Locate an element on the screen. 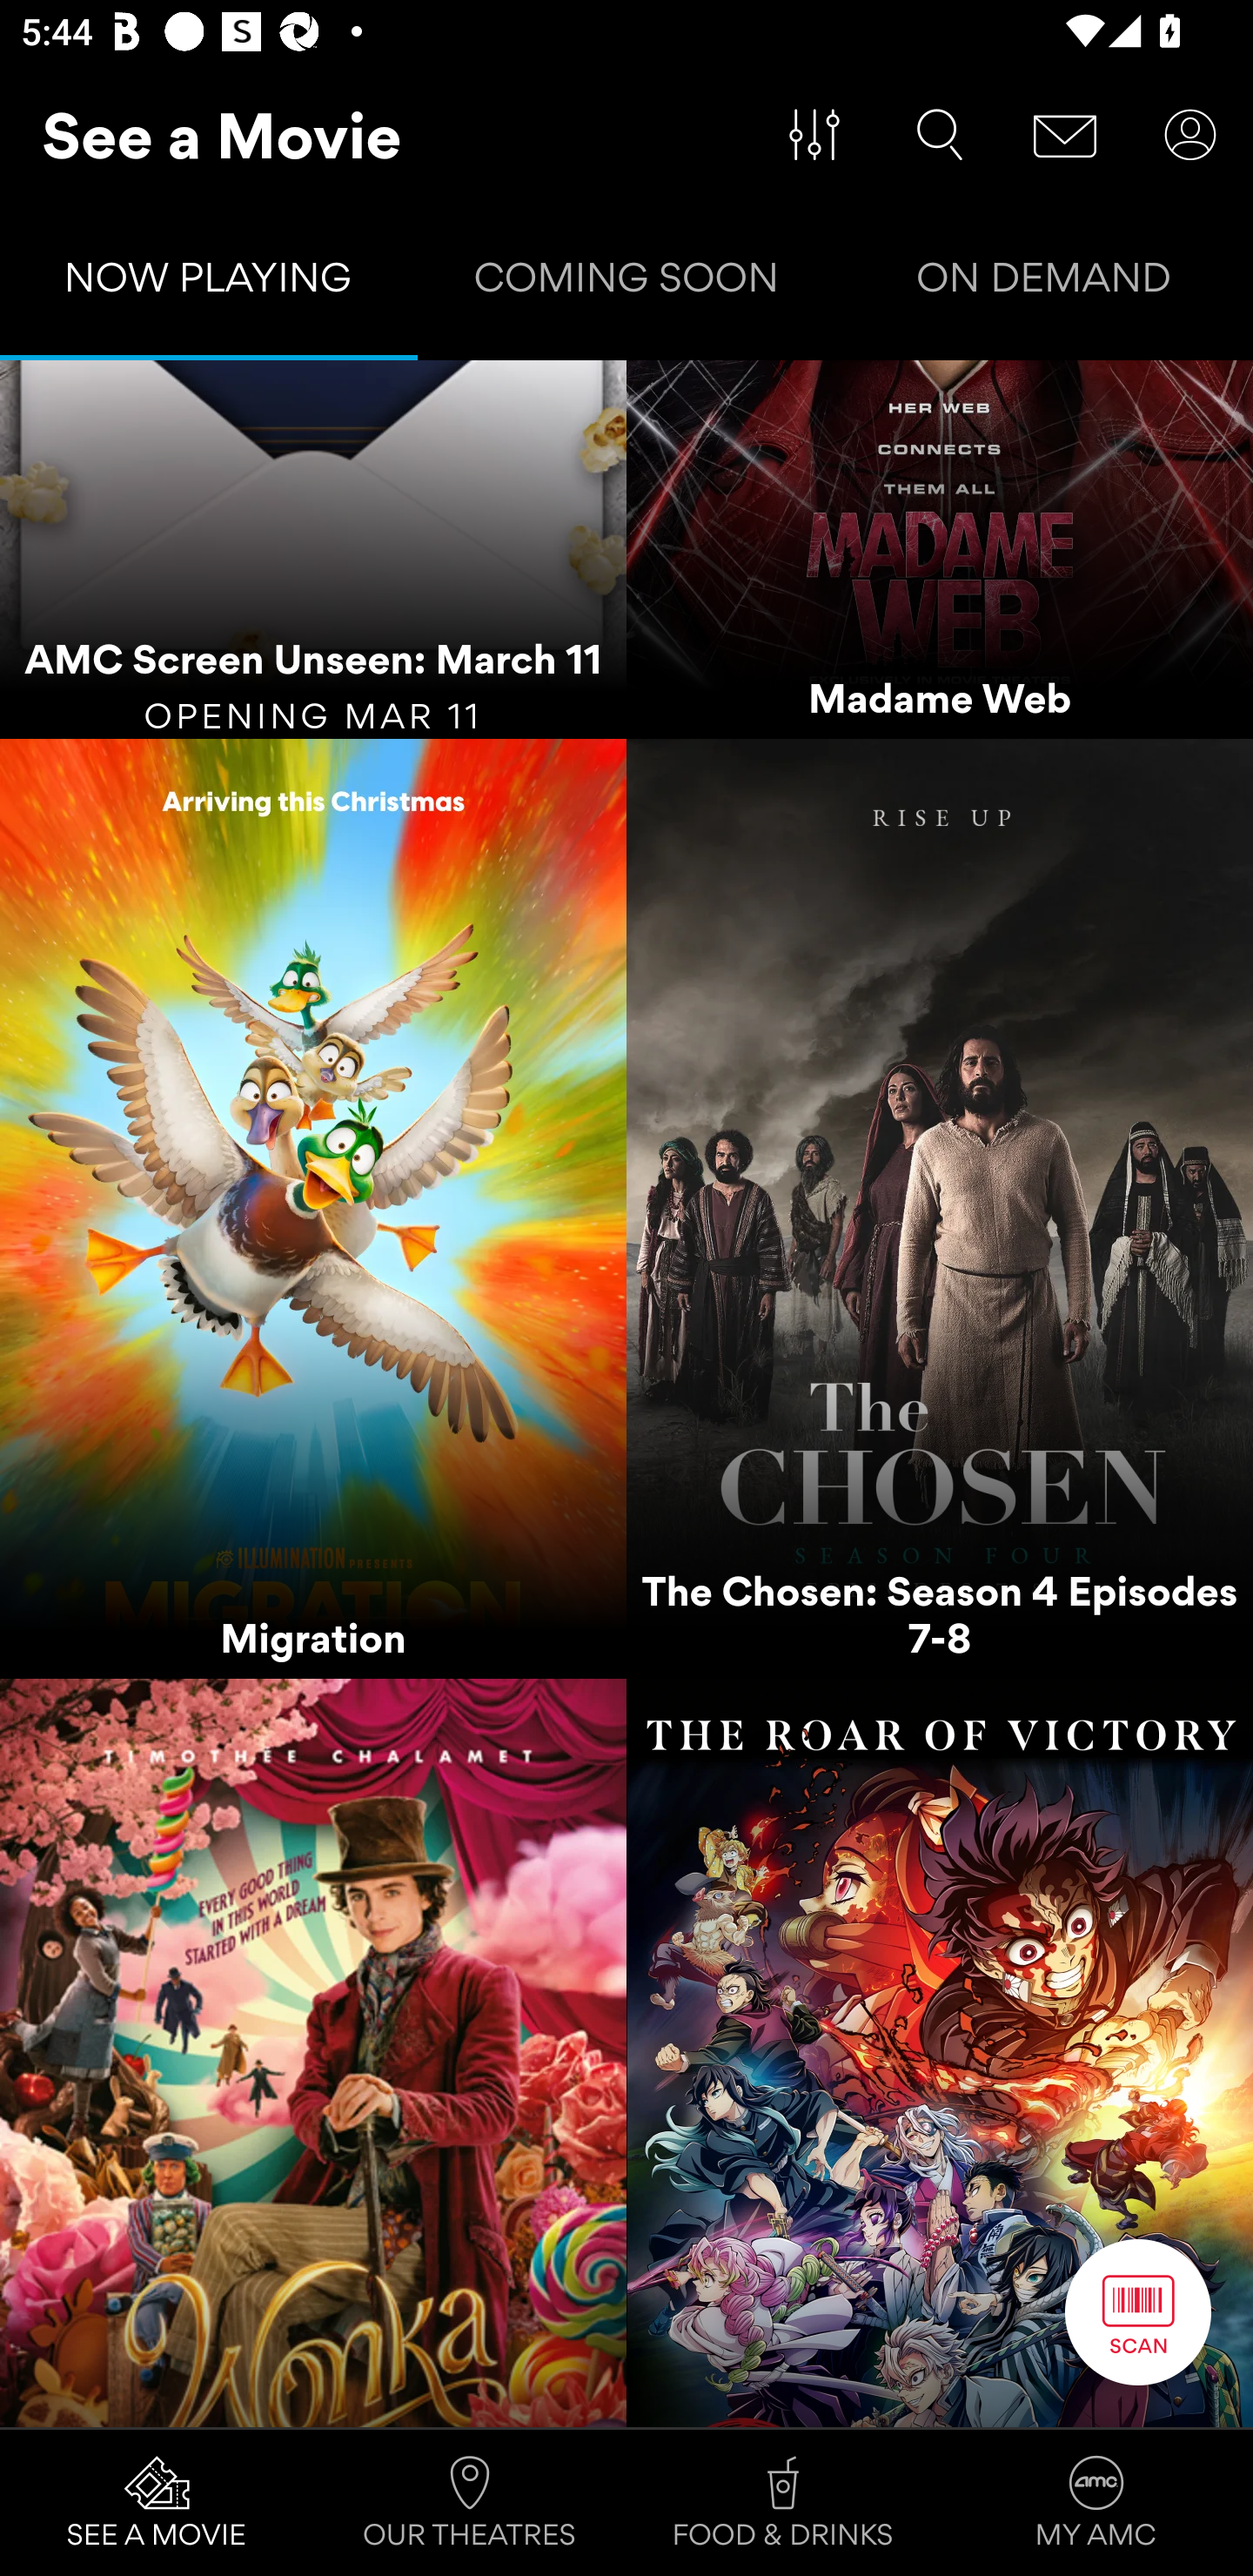 This screenshot has height=2576, width=1253. SEE A MOVIE
Tab 1 of 4 is located at coordinates (157, 2503).